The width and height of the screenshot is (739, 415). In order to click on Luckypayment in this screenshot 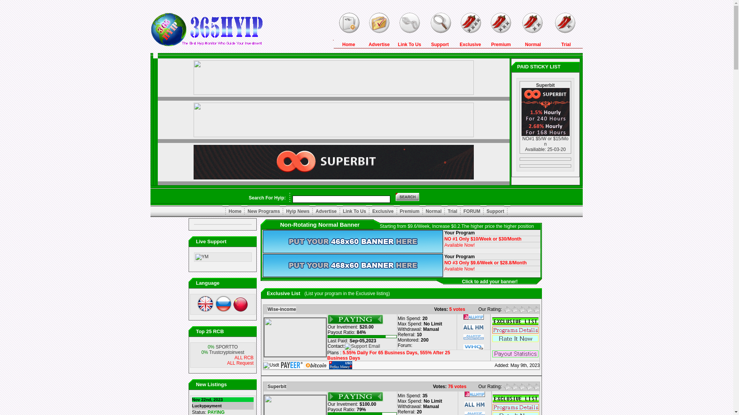, I will do `click(207, 406)`.